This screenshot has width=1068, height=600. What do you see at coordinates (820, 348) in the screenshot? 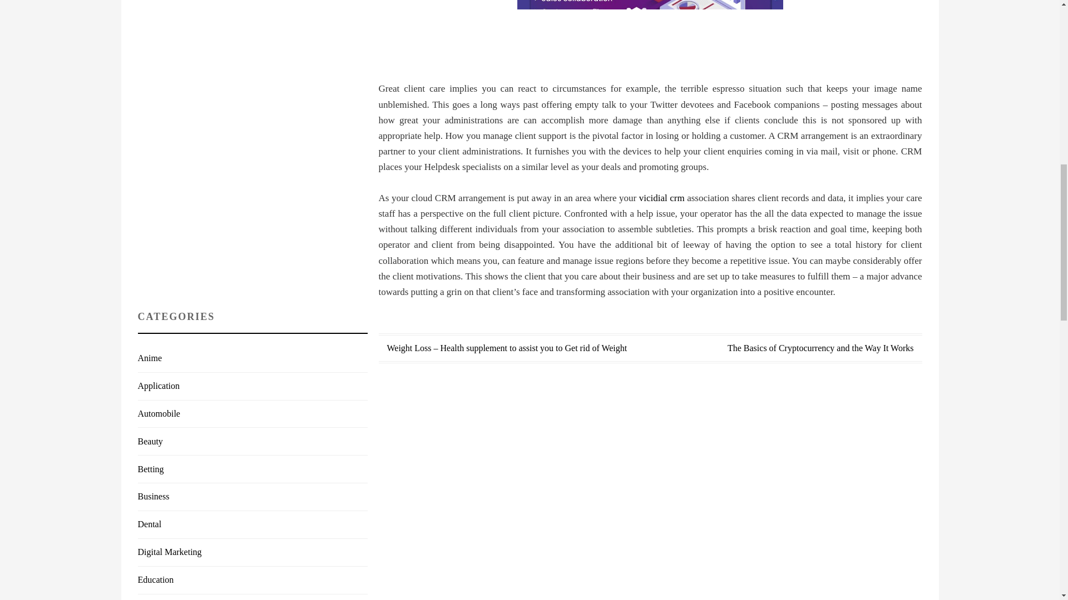
I see `The Basics of Cryptocurrency and the Way It Works` at bounding box center [820, 348].